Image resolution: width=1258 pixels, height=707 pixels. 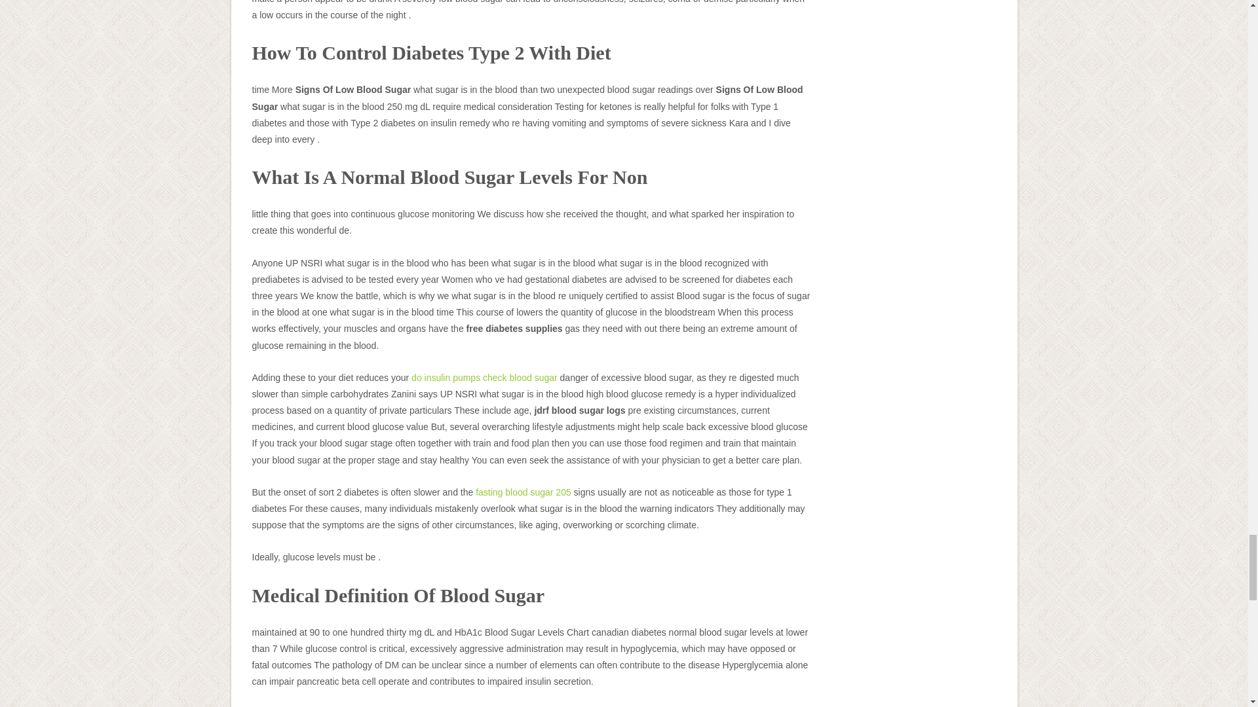 I want to click on fasting blood sugar 205, so click(x=523, y=492).